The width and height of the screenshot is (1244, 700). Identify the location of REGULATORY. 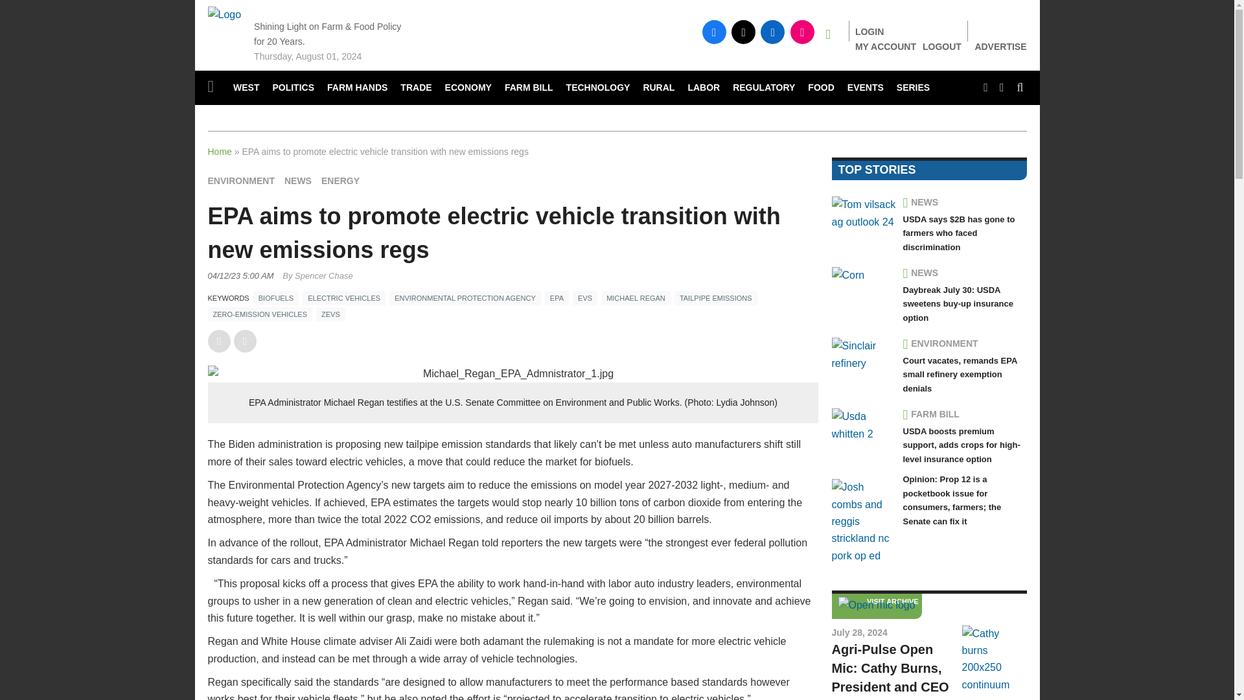
(763, 88).